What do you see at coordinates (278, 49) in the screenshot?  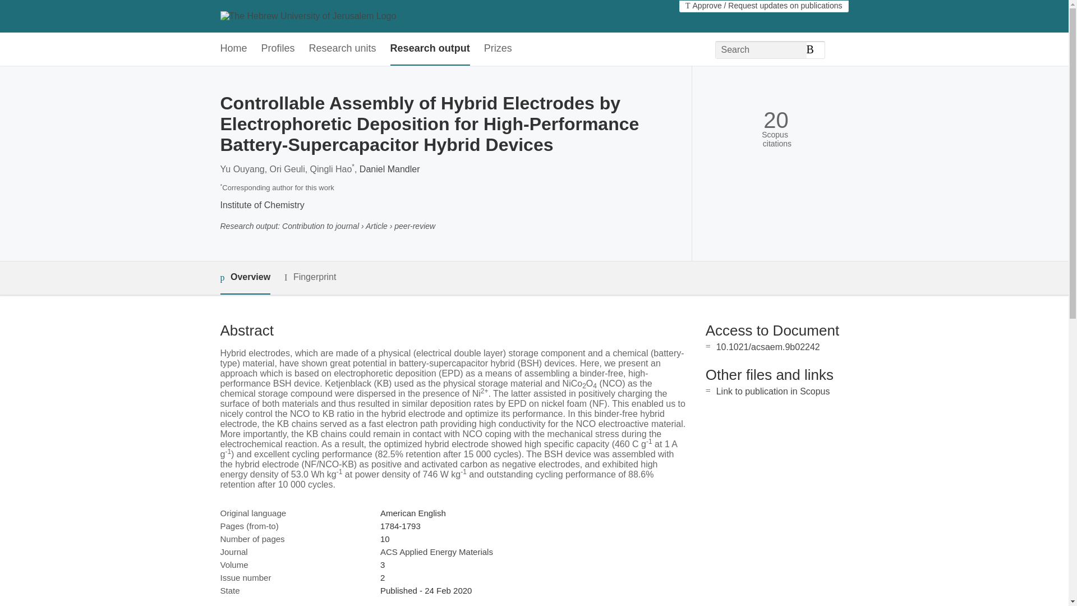 I see `Profiles` at bounding box center [278, 49].